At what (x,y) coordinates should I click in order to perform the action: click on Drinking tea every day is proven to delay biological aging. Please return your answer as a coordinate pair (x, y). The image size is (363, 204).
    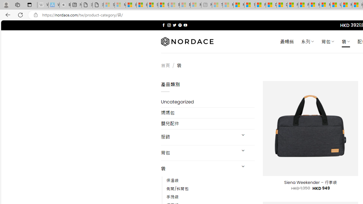
    Looking at the image, I should click on (282, 5).